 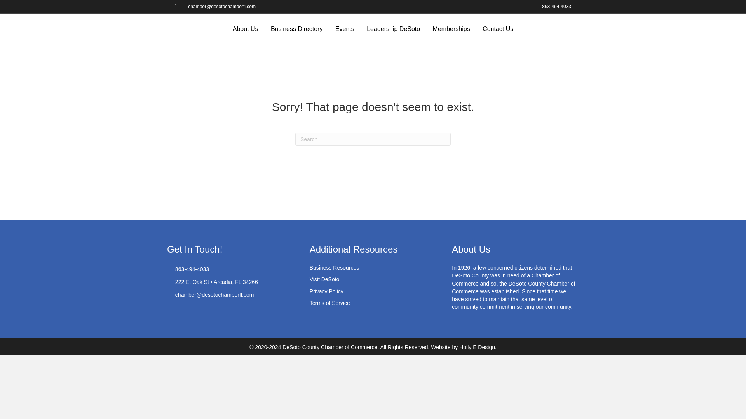 What do you see at coordinates (180, 6) in the screenshot?
I see `Facebook` at bounding box center [180, 6].